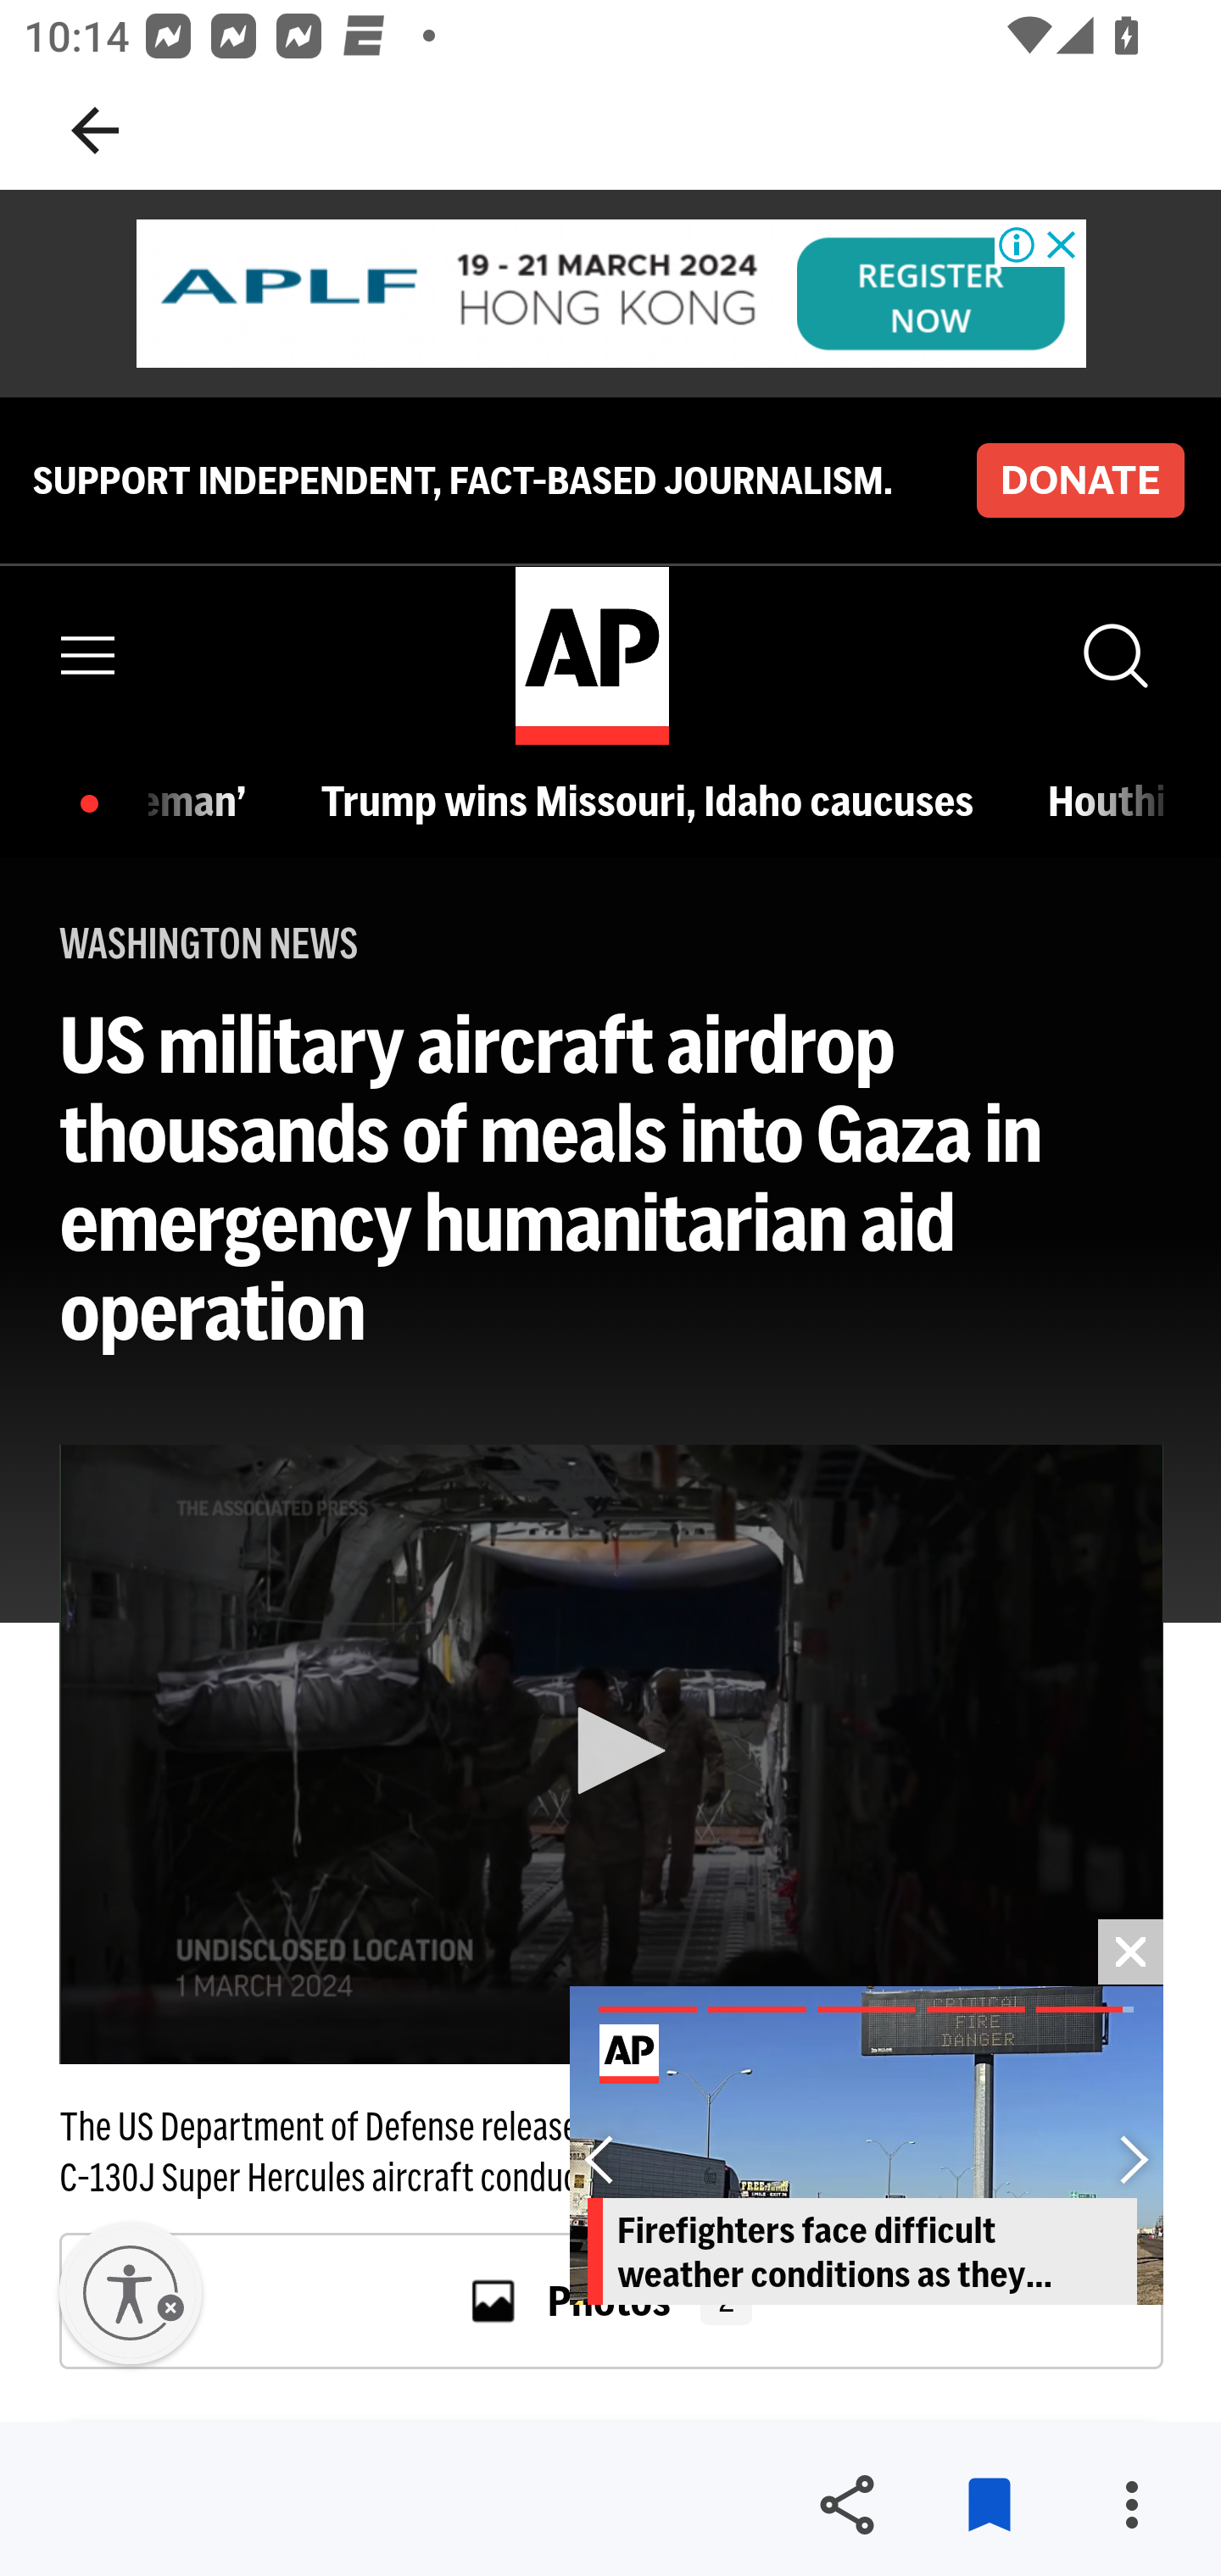 This screenshot has width=1221, height=2576. What do you see at coordinates (591, 655) in the screenshot?
I see `home page AP Logo` at bounding box center [591, 655].